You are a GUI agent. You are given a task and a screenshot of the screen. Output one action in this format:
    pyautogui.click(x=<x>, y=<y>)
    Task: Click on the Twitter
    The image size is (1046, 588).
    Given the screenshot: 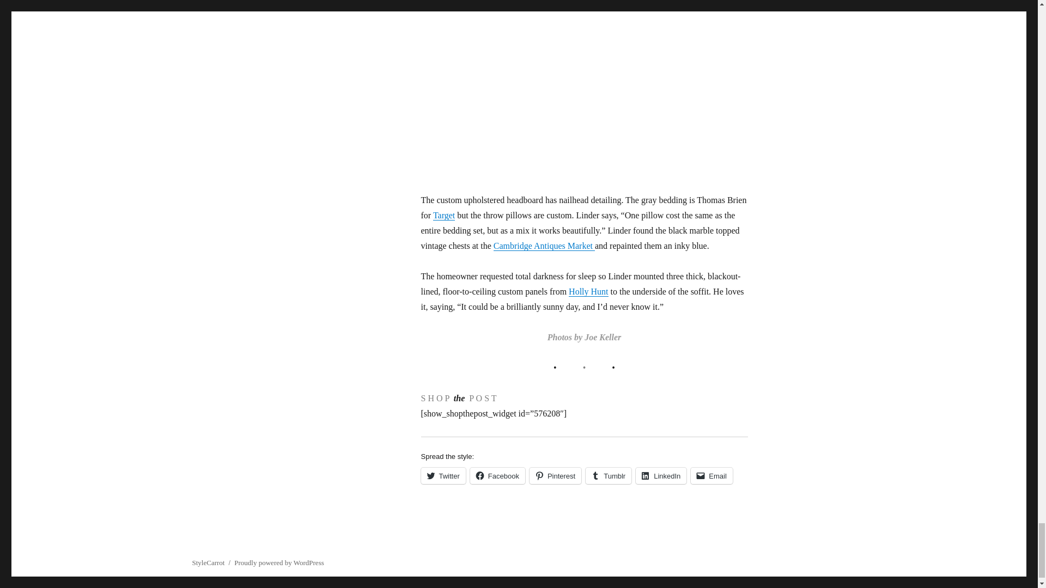 What is the action you would take?
    pyautogui.click(x=442, y=475)
    